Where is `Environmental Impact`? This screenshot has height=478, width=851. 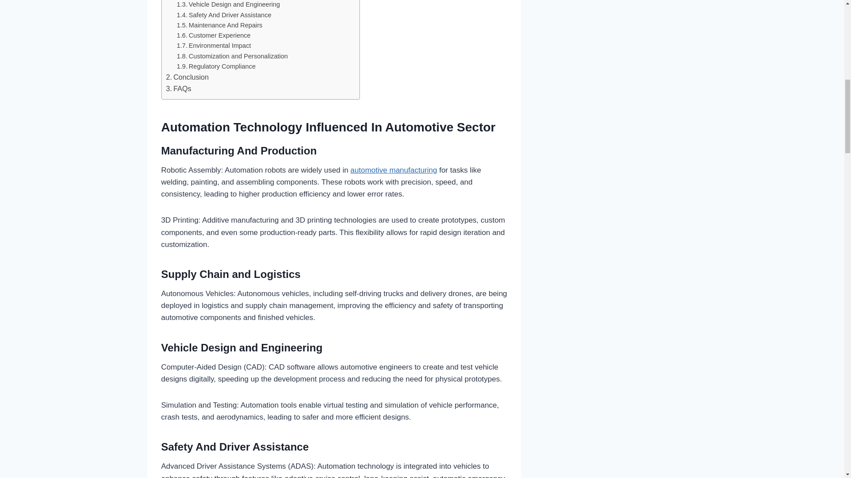 Environmental Impact is located at coordinates (214, 45).